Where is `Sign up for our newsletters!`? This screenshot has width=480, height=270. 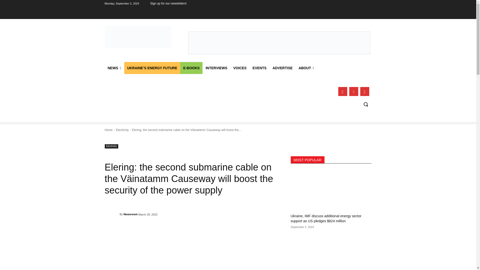
Sign up for our newsletters! is located at coordinates (168, 3).